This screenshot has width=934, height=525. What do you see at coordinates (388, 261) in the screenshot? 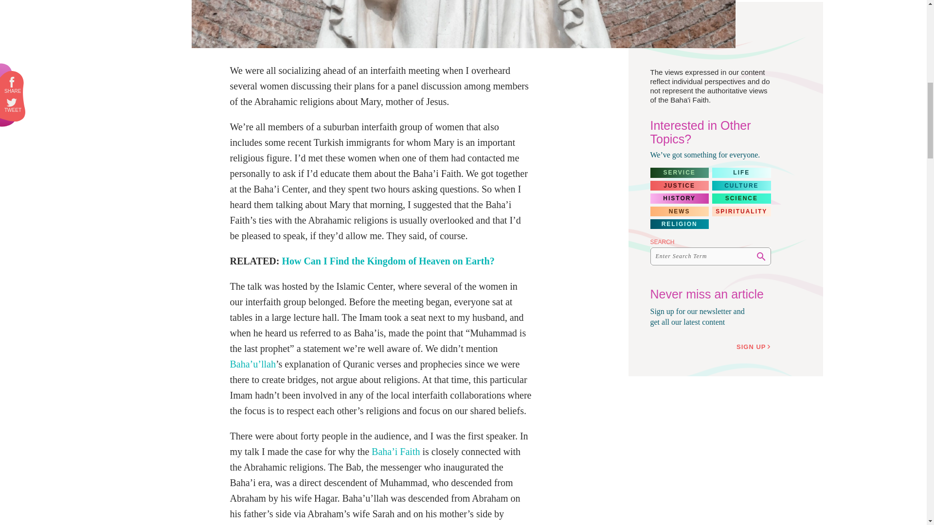
I see `How Can I Find the Kingdom of Heaven on Earth?` at bounding box center [388, 261].